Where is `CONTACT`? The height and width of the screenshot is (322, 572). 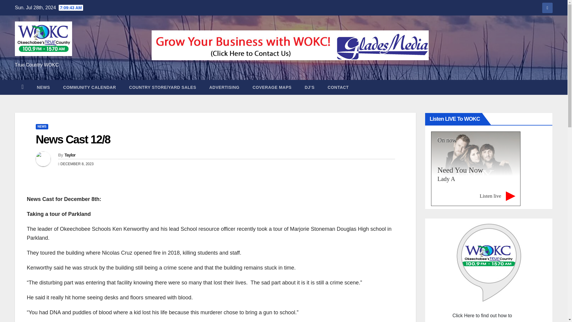 CONTACT is located at coordinates (338, 87).